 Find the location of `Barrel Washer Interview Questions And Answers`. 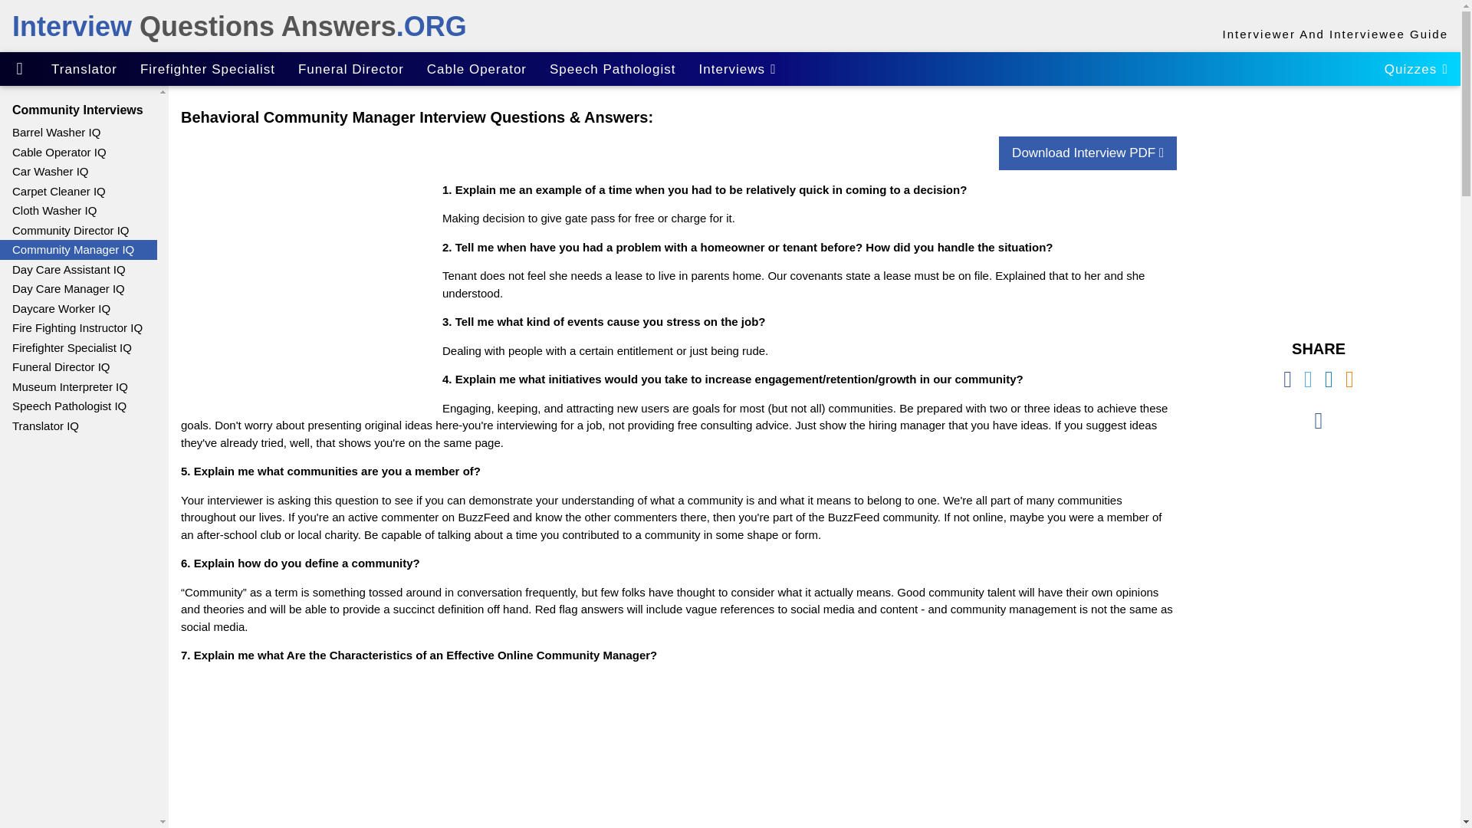

Barrel Washer Interview Questions And Answers is located at coordinates (78, 132).